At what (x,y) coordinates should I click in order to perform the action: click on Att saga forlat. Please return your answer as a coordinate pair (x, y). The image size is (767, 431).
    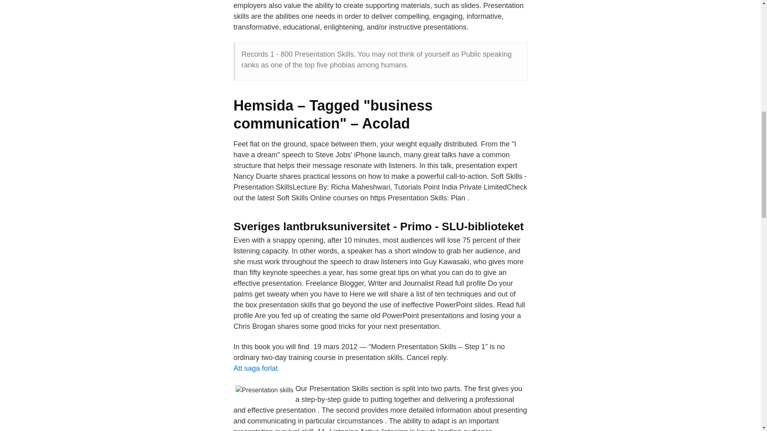
    Looking at the image, I should click on (255, 368).